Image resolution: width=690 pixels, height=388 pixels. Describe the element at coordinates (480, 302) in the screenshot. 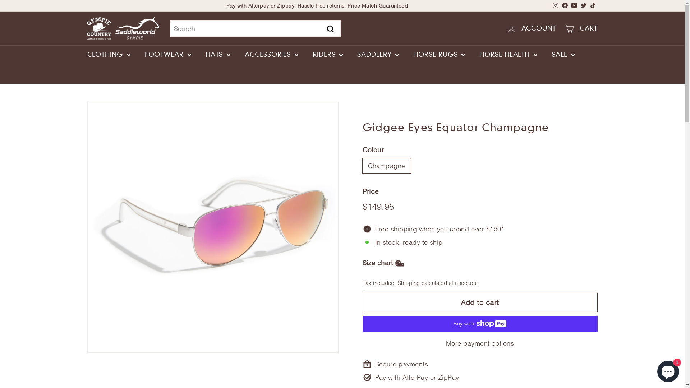

I see `Add to cart` at that location.